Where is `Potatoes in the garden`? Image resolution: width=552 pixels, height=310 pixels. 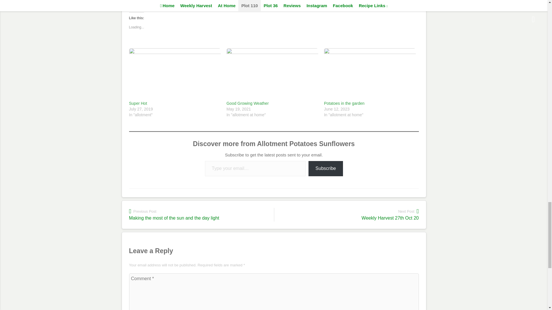
Potatoes in the garden is located at coordinates (370, 74).